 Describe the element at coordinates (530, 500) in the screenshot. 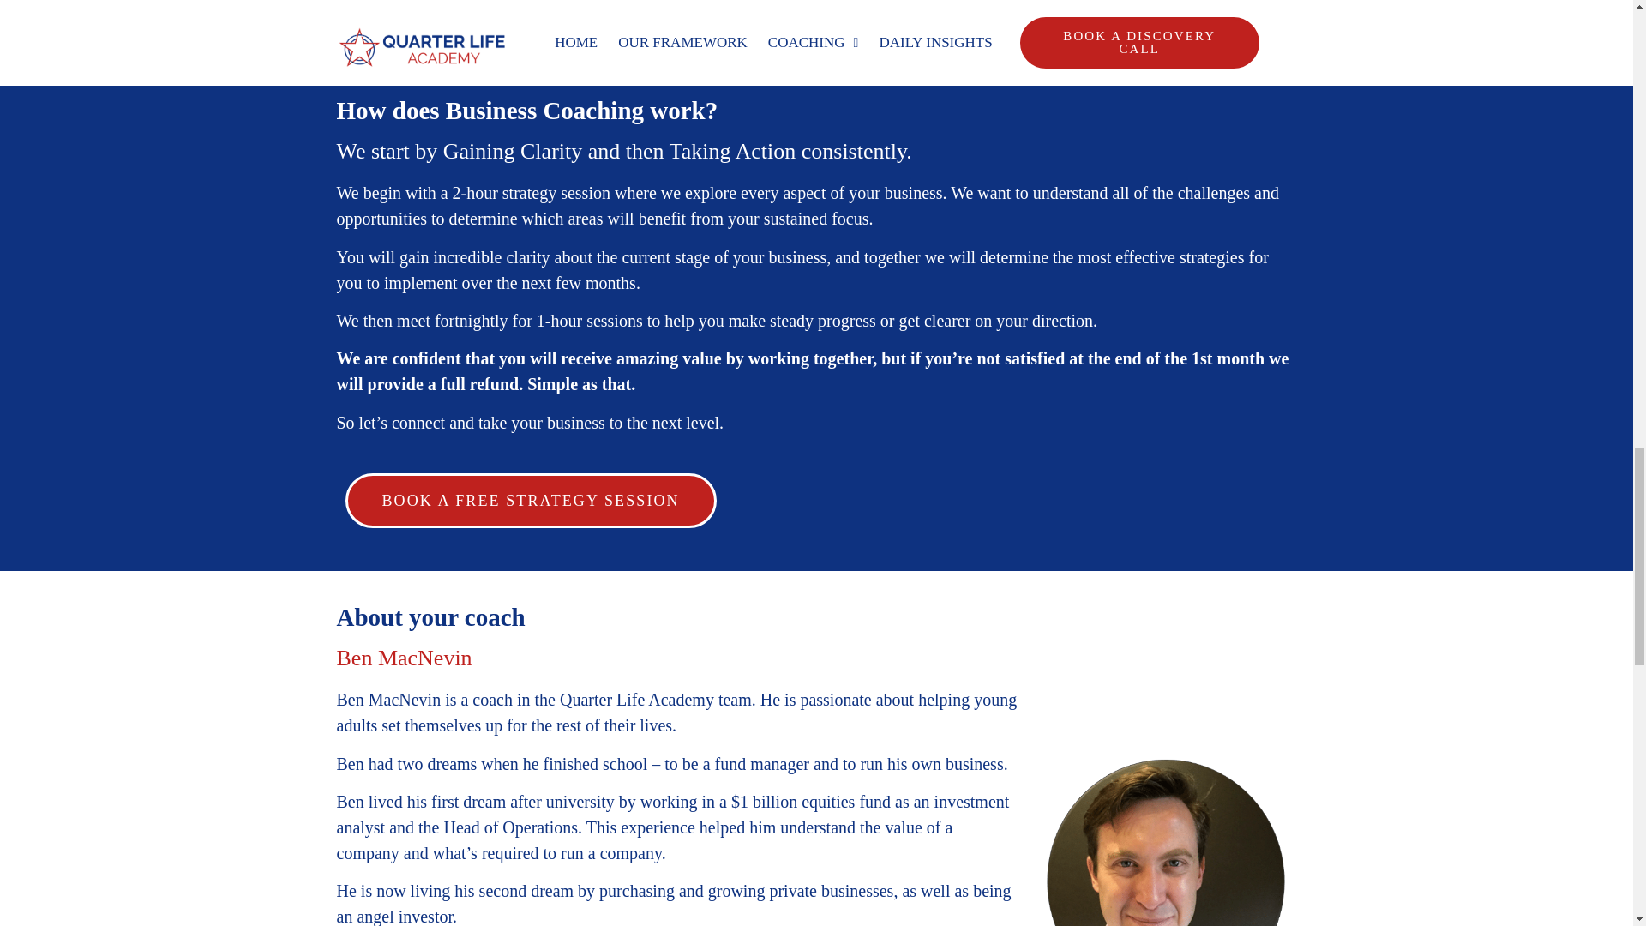

I see `BOOK A FREE STRATEGY SESSION` at that location.